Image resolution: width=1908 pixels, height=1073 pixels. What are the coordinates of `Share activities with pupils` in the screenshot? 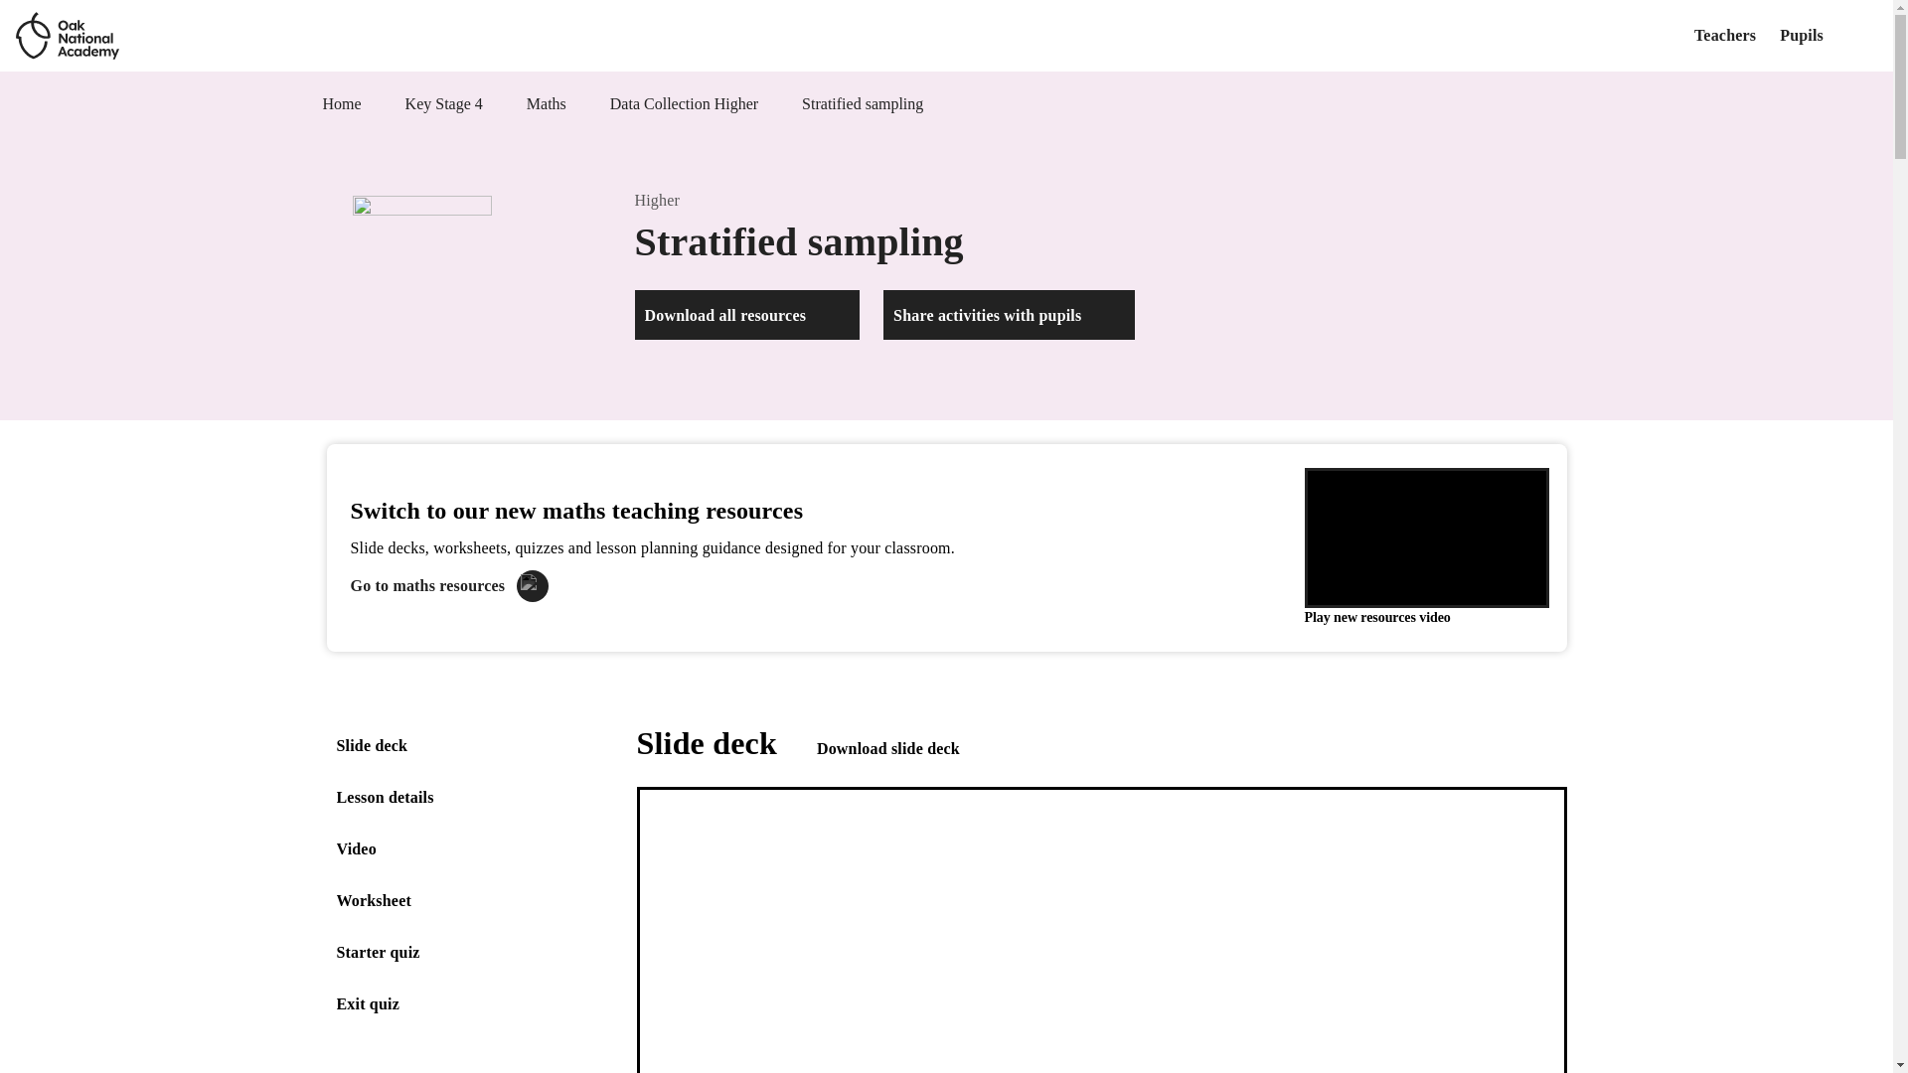 It's located at (1009, 314).